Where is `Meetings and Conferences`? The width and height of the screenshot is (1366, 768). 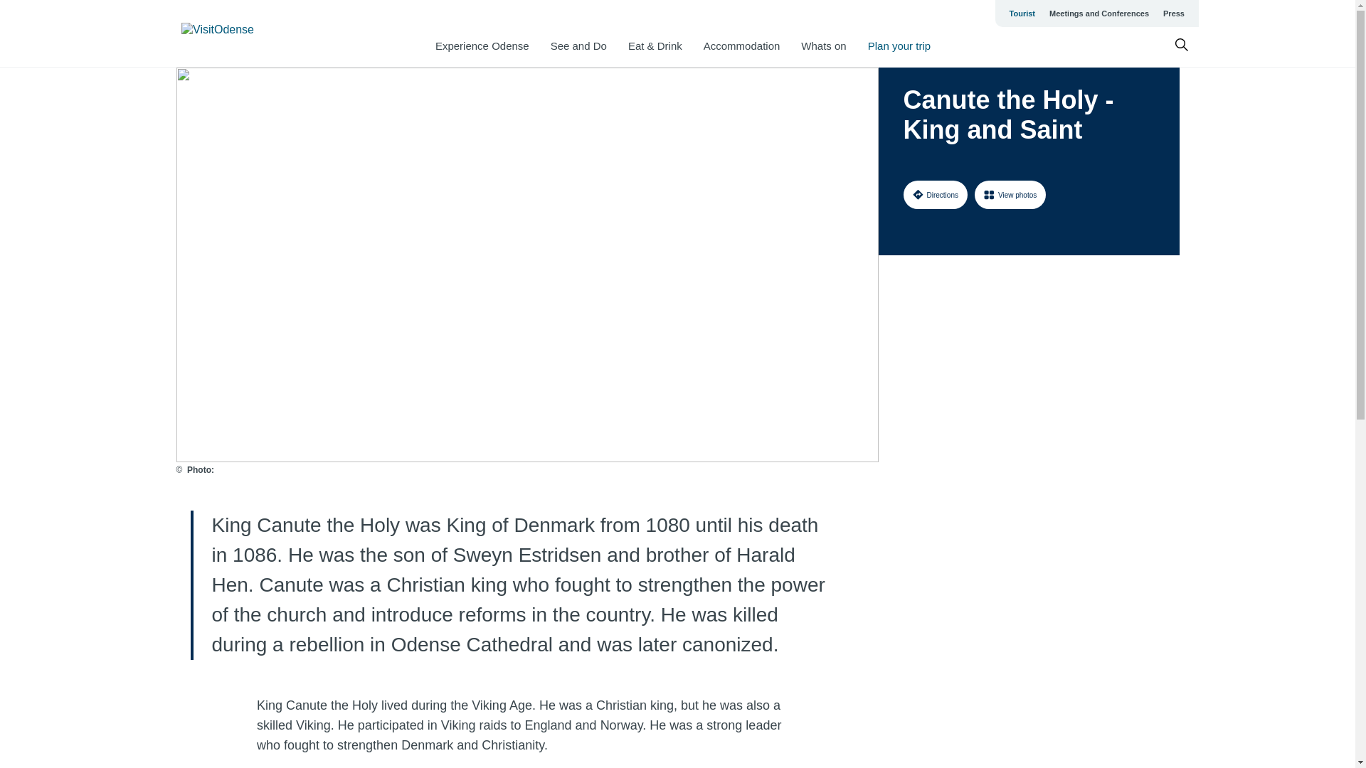 Meetings and Conferences is located at coordinates (1098, 13).